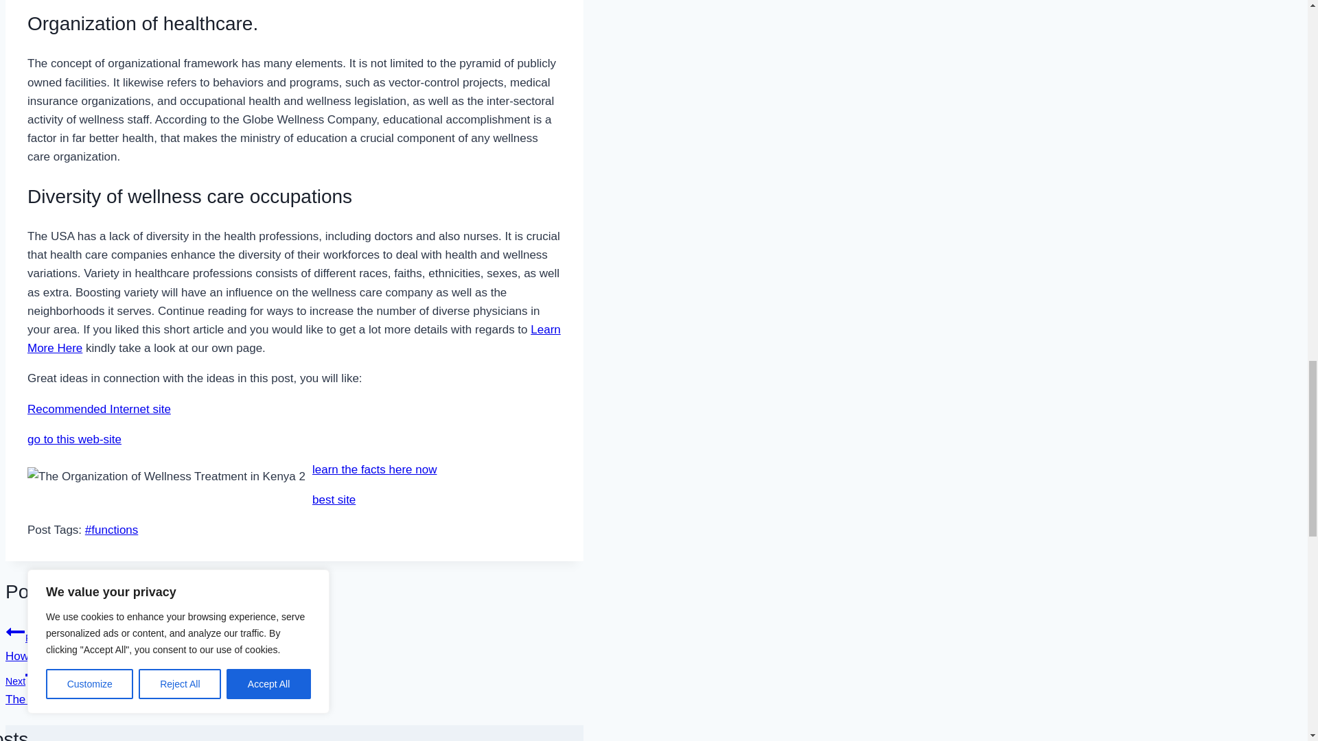 This screenshot has height=741, width=1318. I want to click on Learn More Here, so click(294, 339).